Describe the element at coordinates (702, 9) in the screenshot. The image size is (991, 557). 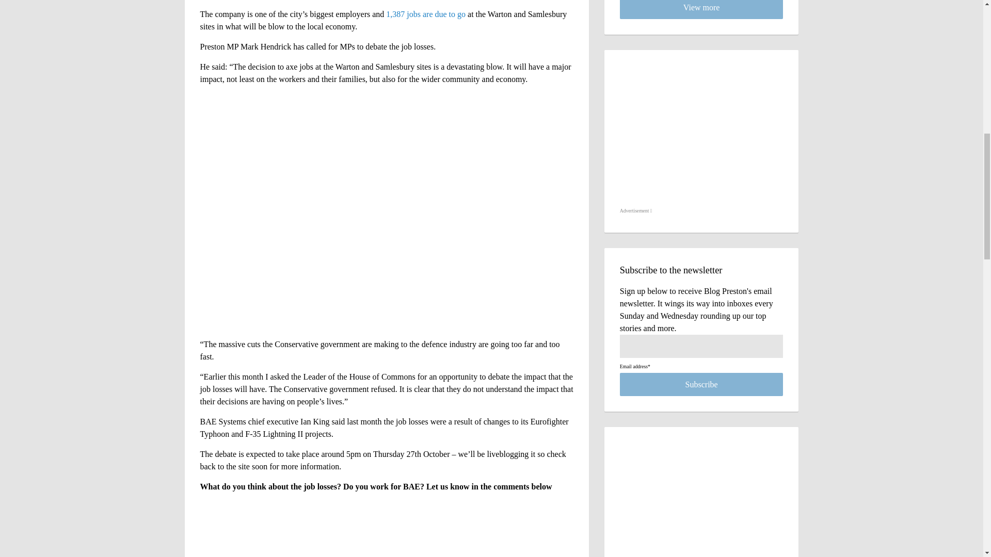
I see `View more` at that location.